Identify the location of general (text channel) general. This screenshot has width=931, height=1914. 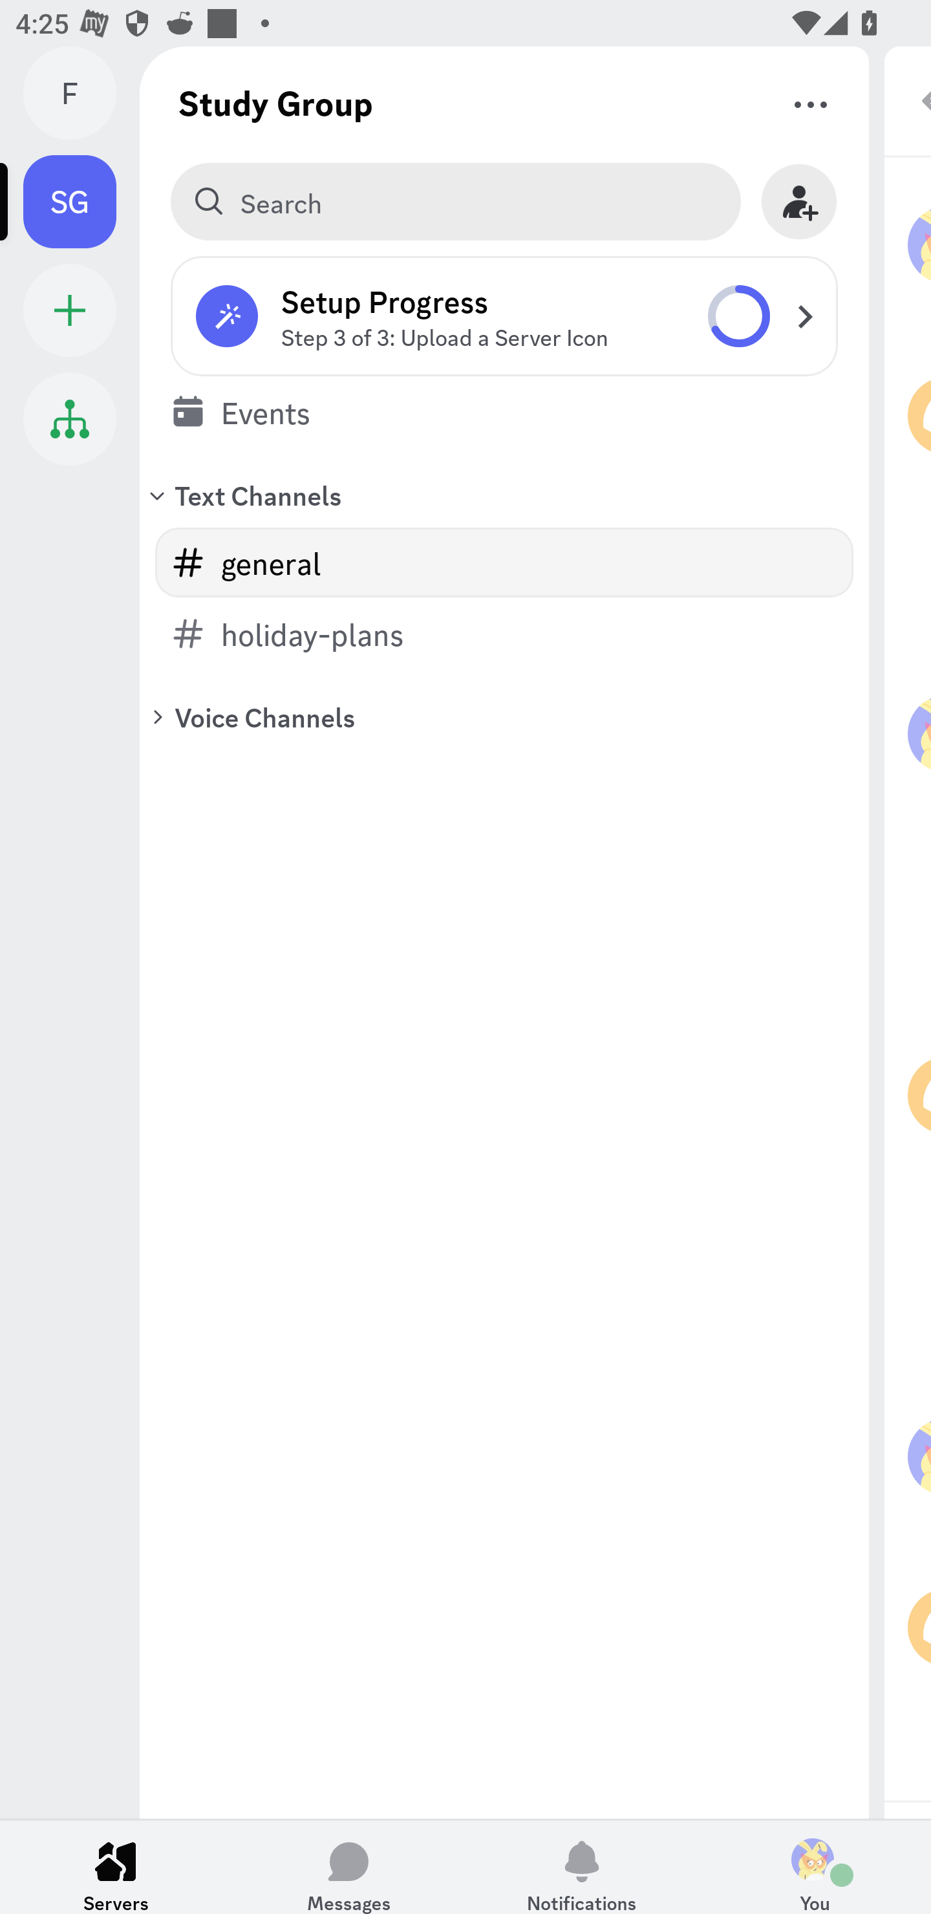
(504, 563).